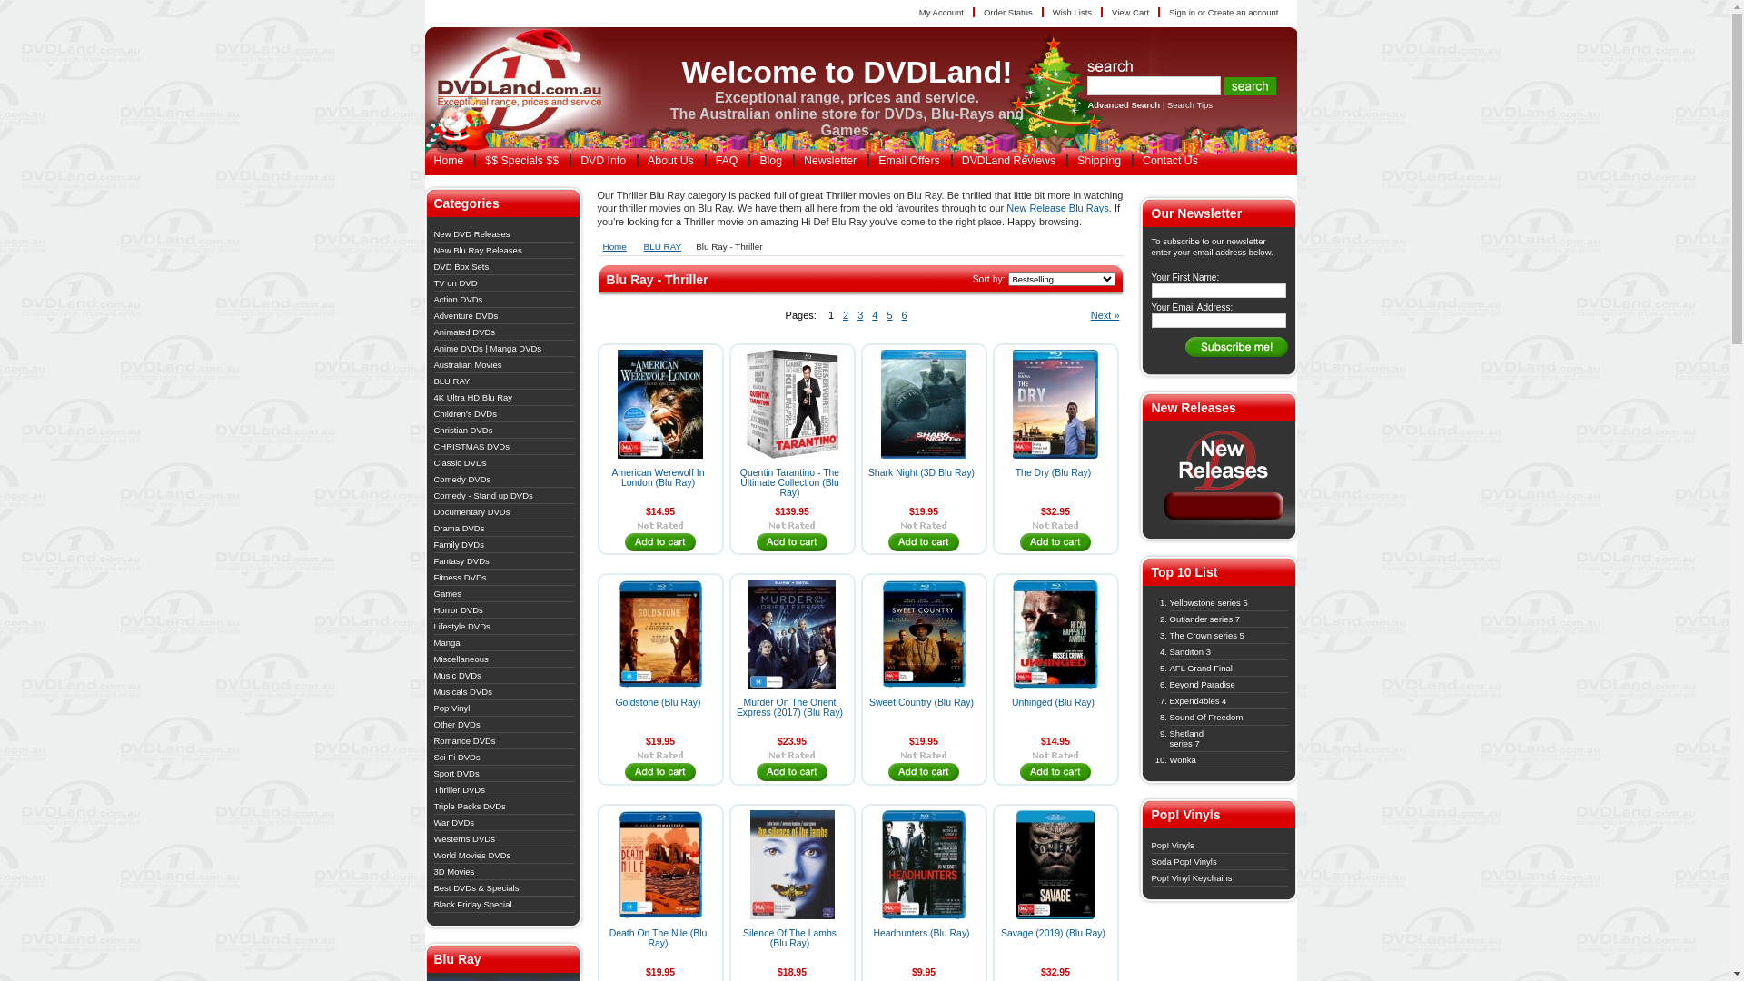  Describe the element at coordinates (792, 543) in the screenshot. I see `           ` at that location.